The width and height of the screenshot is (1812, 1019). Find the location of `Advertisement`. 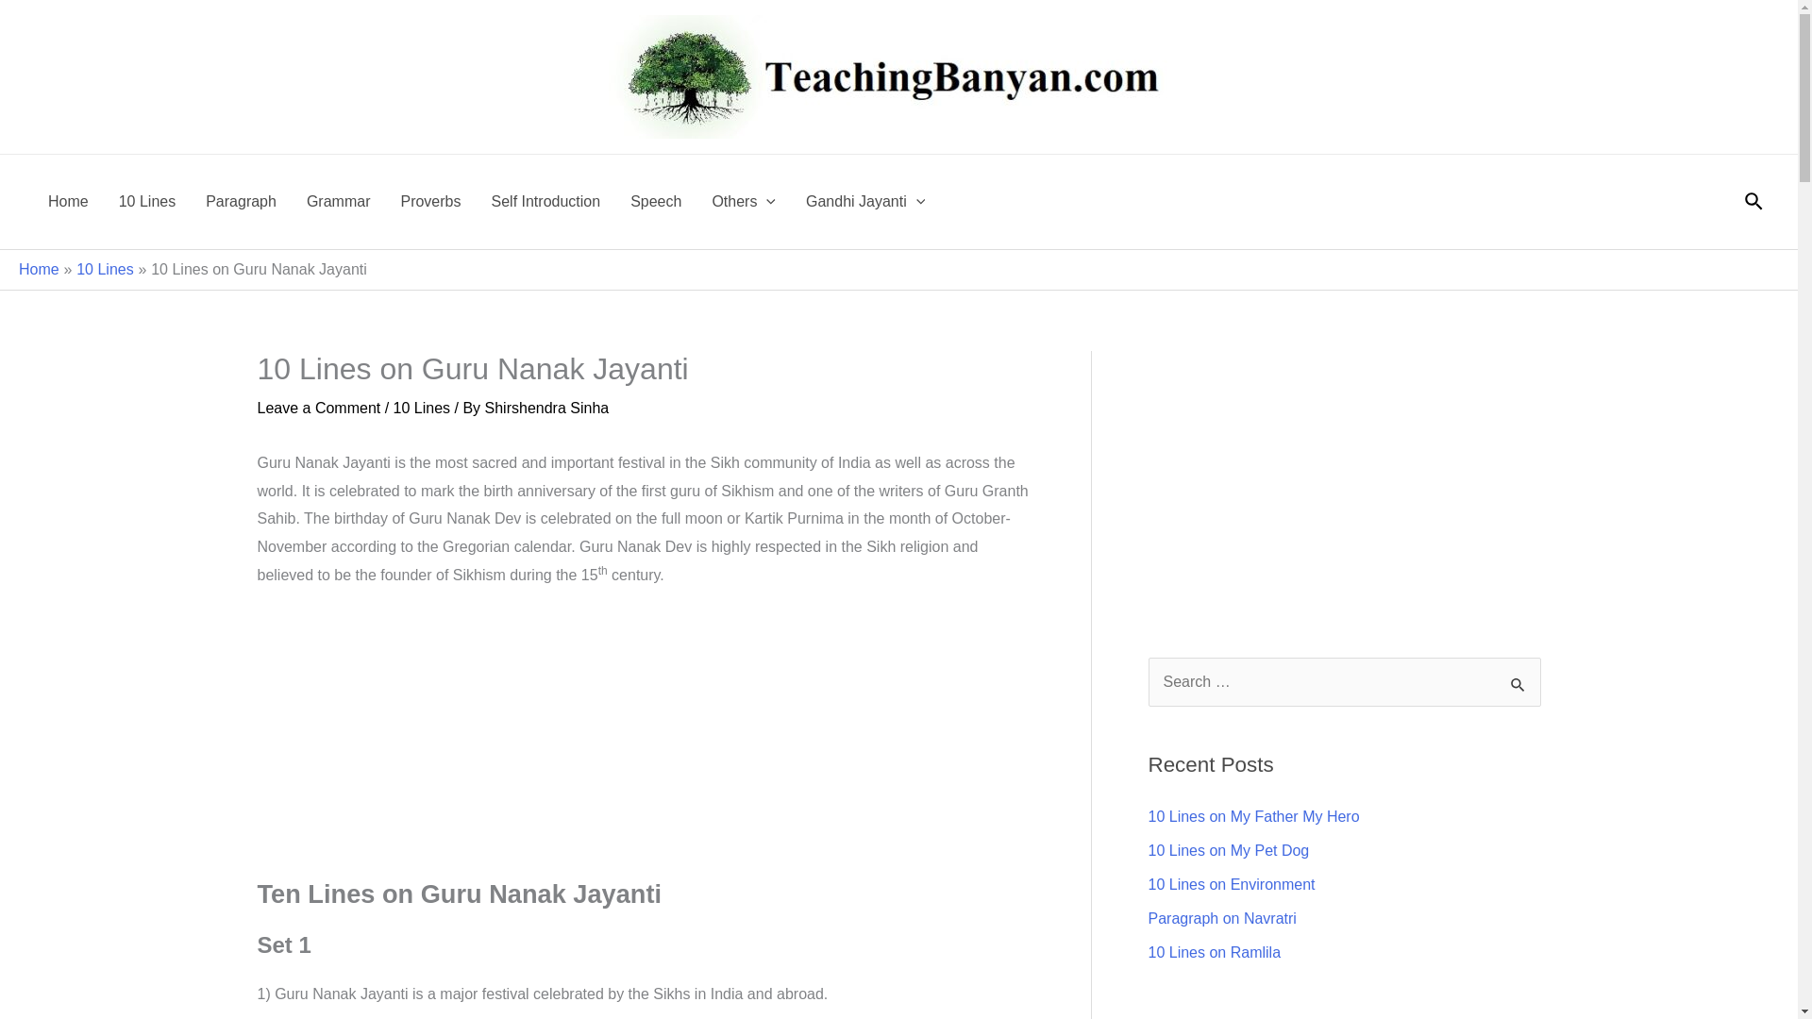

Advertisement is located at coordinates (645, 745).